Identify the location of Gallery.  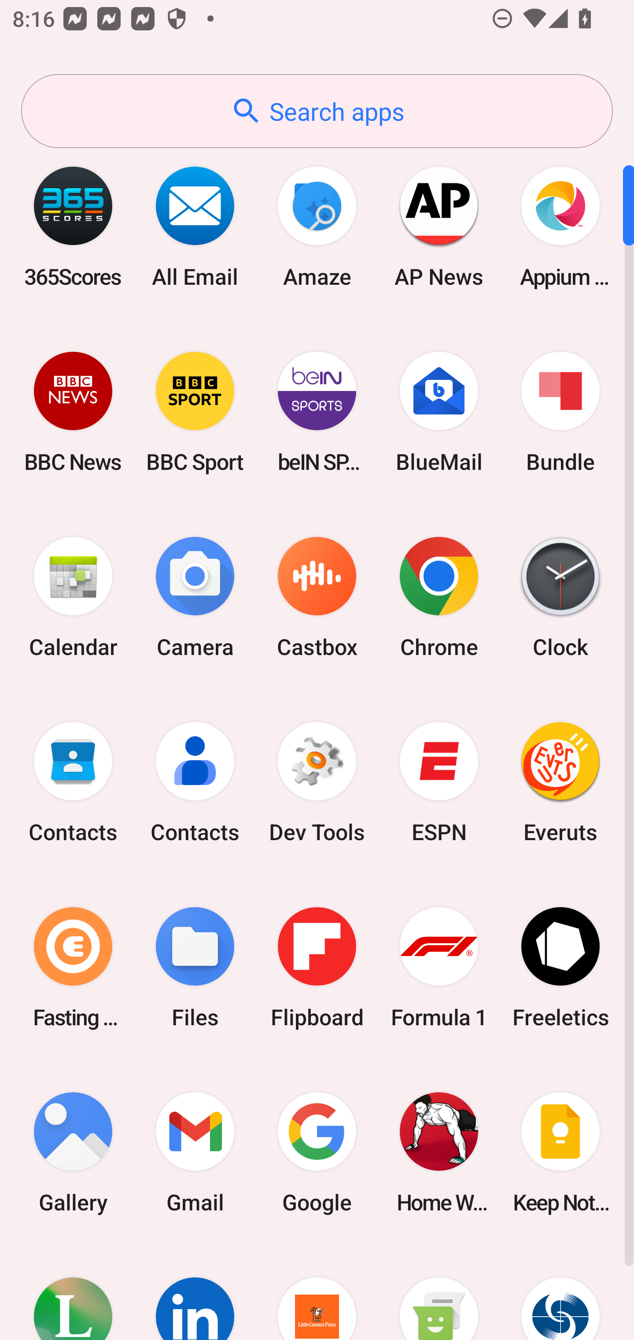
(73, 1152).